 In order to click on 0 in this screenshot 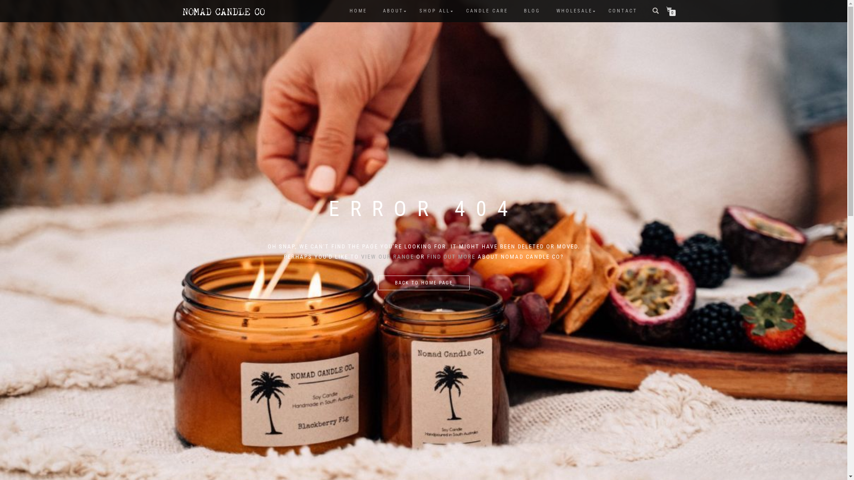, I will do `click(671, 10)`.